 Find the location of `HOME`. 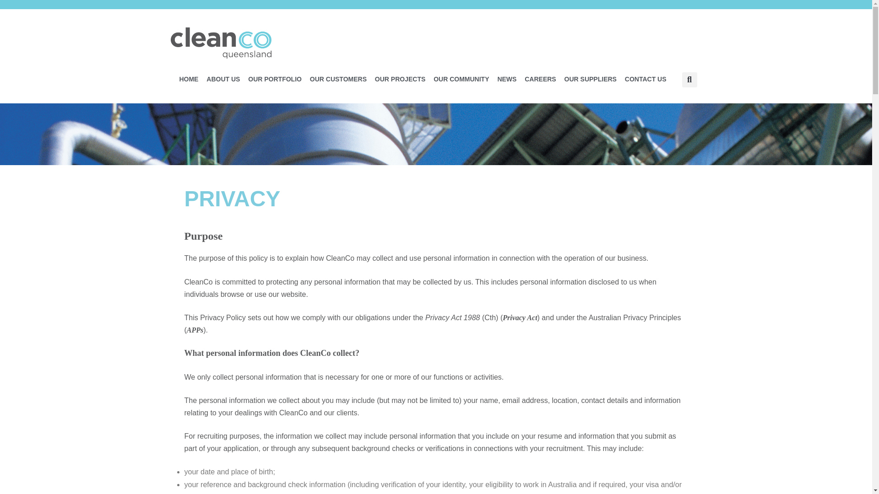

HOME is located at coordinates (189, 79).